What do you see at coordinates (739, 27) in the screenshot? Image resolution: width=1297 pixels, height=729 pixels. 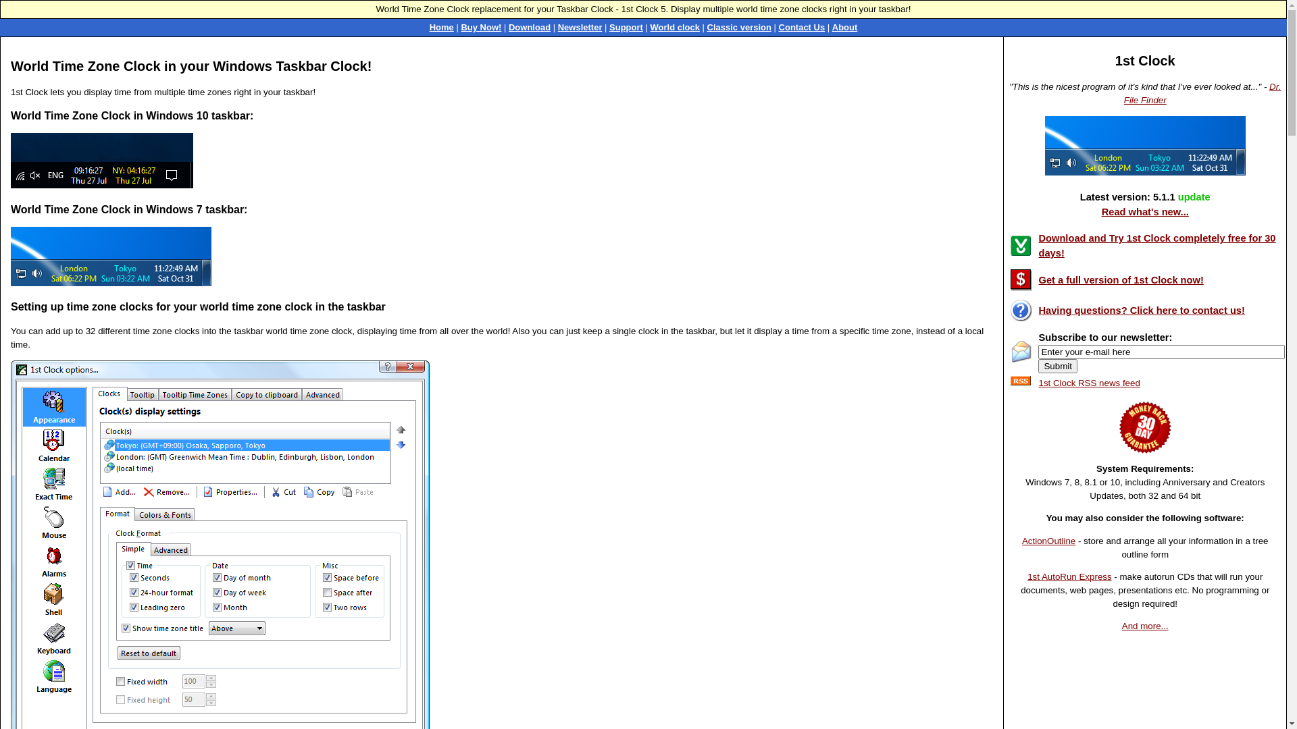 I see `Classic version` at bounding box center [739, 27].